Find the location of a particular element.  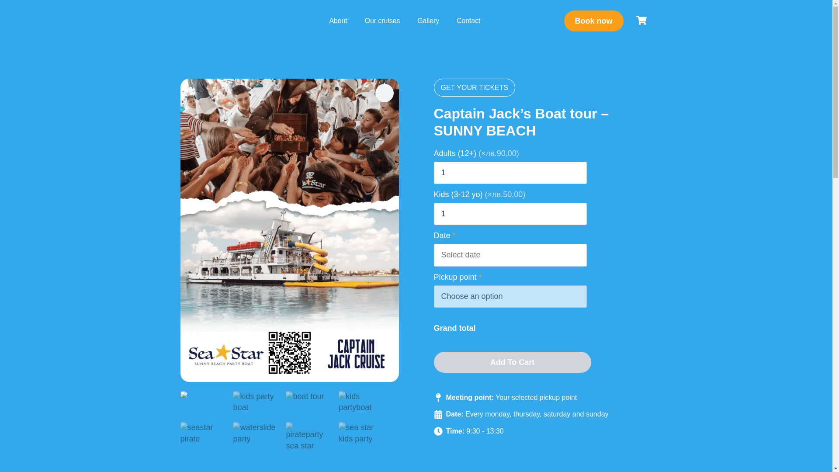

About is located at coordinates (338, 21).